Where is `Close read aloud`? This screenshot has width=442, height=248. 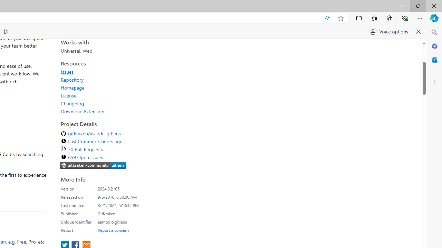
Close read aloud is located at coordinates (419, 32).